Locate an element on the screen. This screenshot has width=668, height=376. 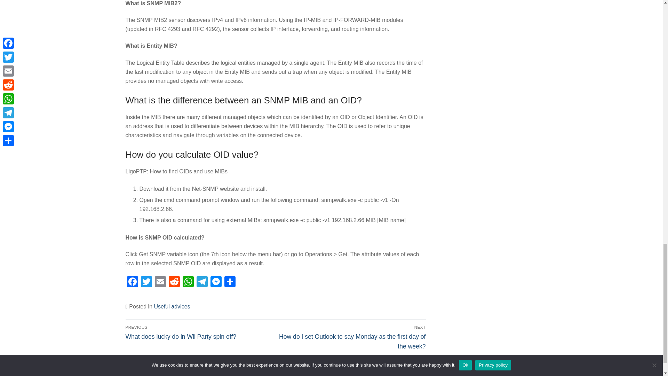
Twitter is located at coordinates (146, 282).